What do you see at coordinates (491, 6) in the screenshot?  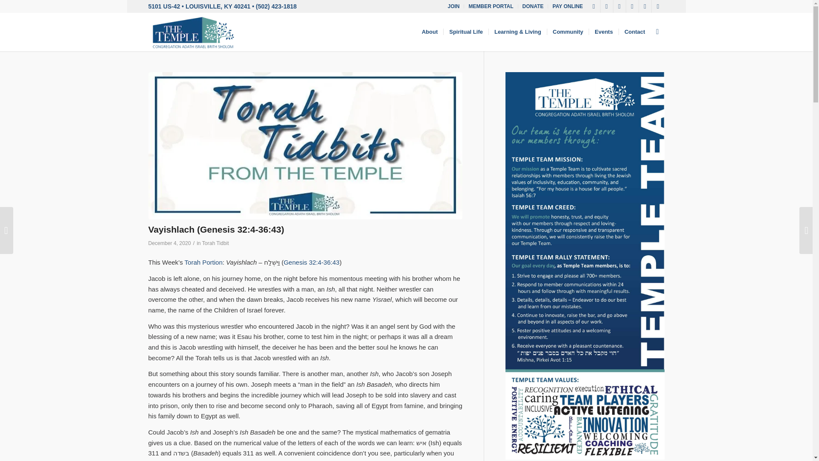 I see `MEMBER PORTAL` at bounding box center [491, 6].